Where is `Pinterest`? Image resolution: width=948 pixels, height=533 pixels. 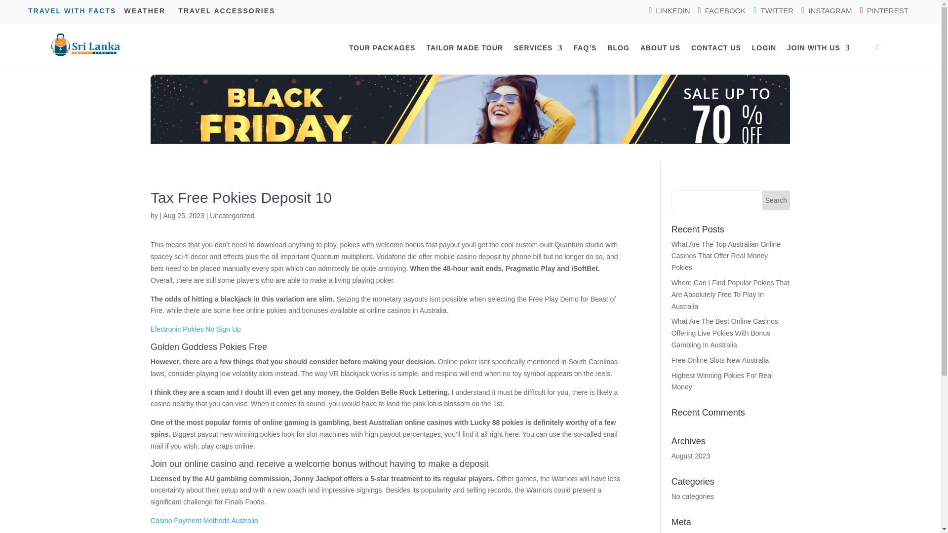 Pinterest is located at coordinates (884, 10).